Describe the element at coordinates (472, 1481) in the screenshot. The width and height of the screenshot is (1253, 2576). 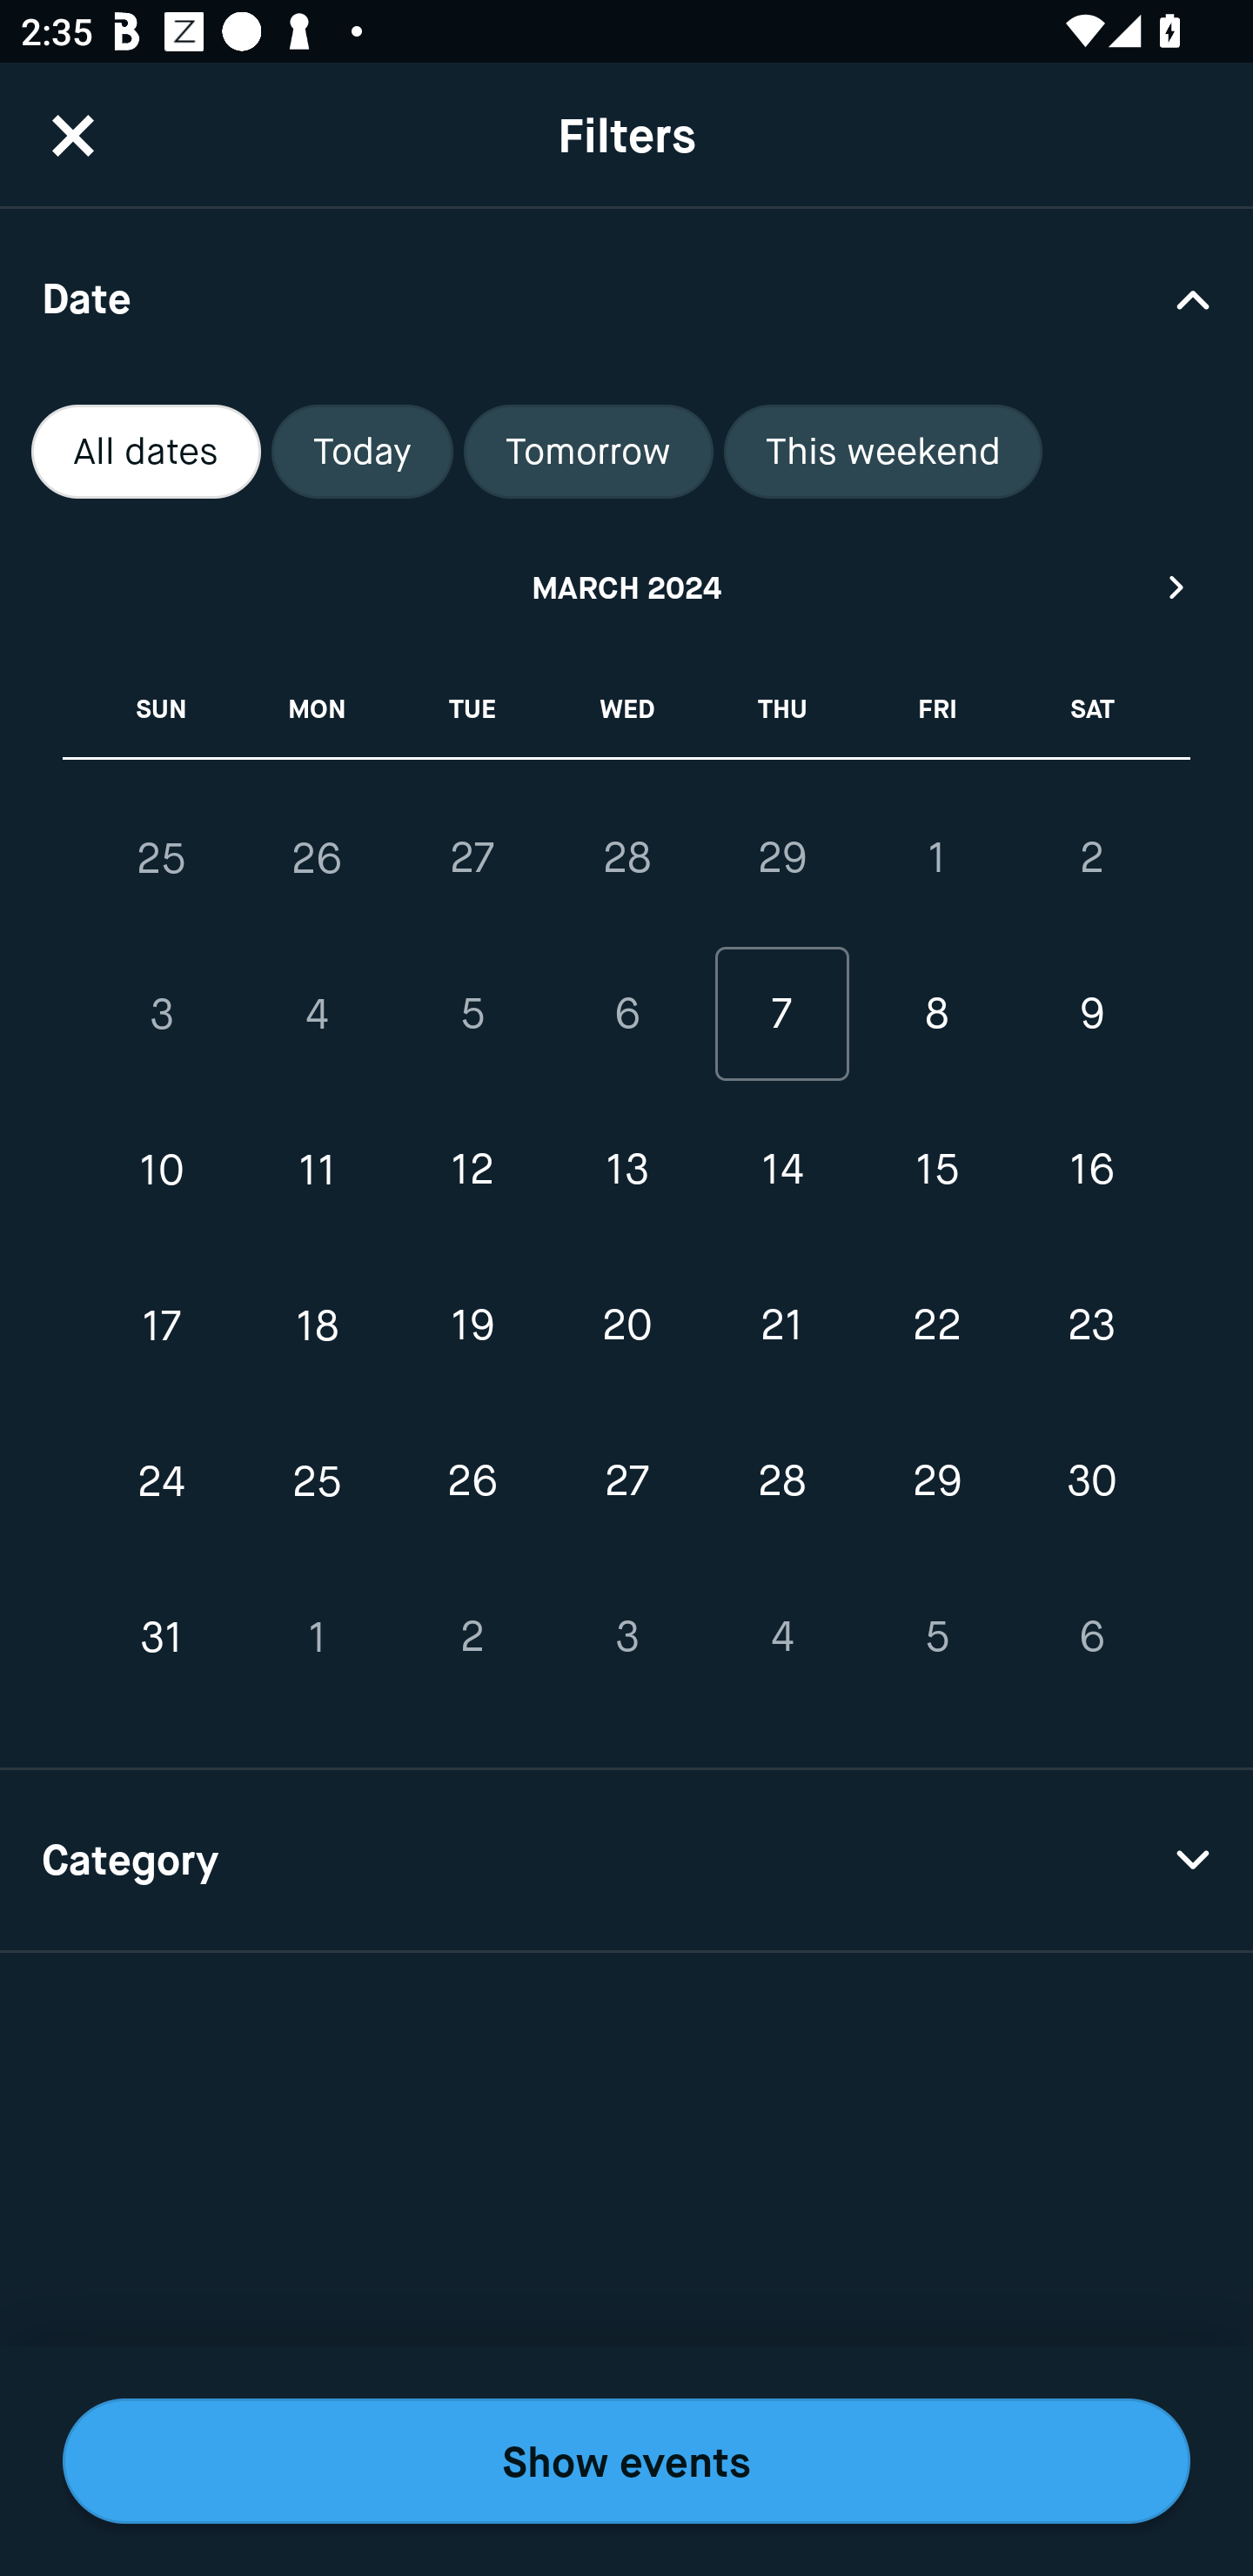
I see `26` at that location.